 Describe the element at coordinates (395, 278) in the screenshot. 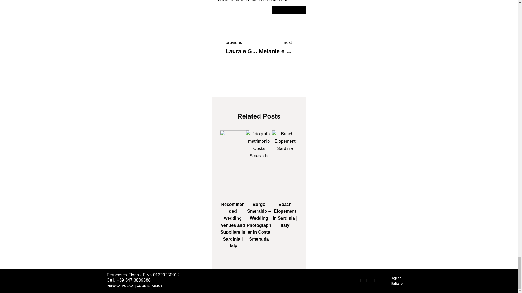

I see `PRIVACY POLICY` at that location.